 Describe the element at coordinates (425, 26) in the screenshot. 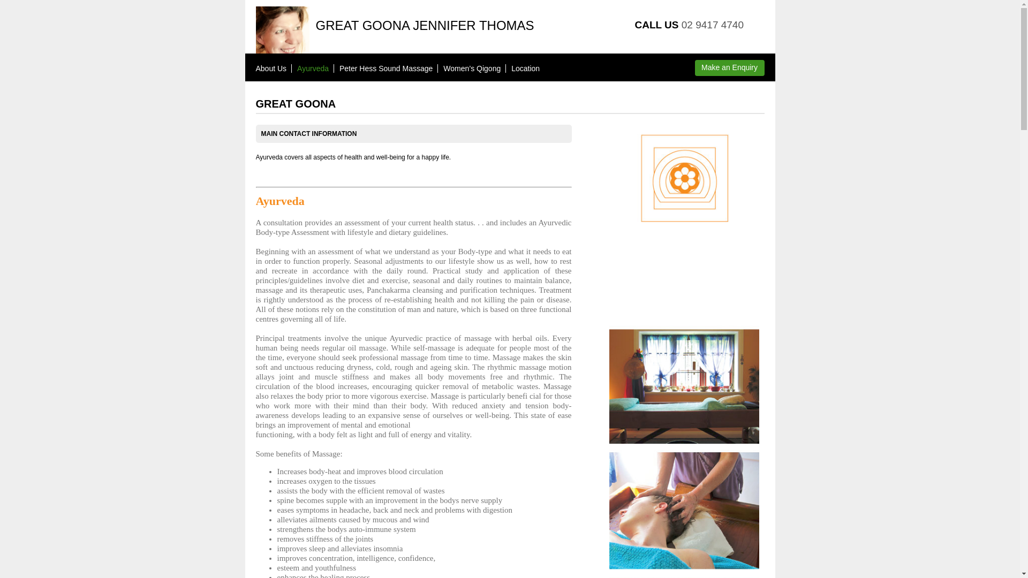

I see `GREAT GOONA JENNIFER THOMAS` at that location.